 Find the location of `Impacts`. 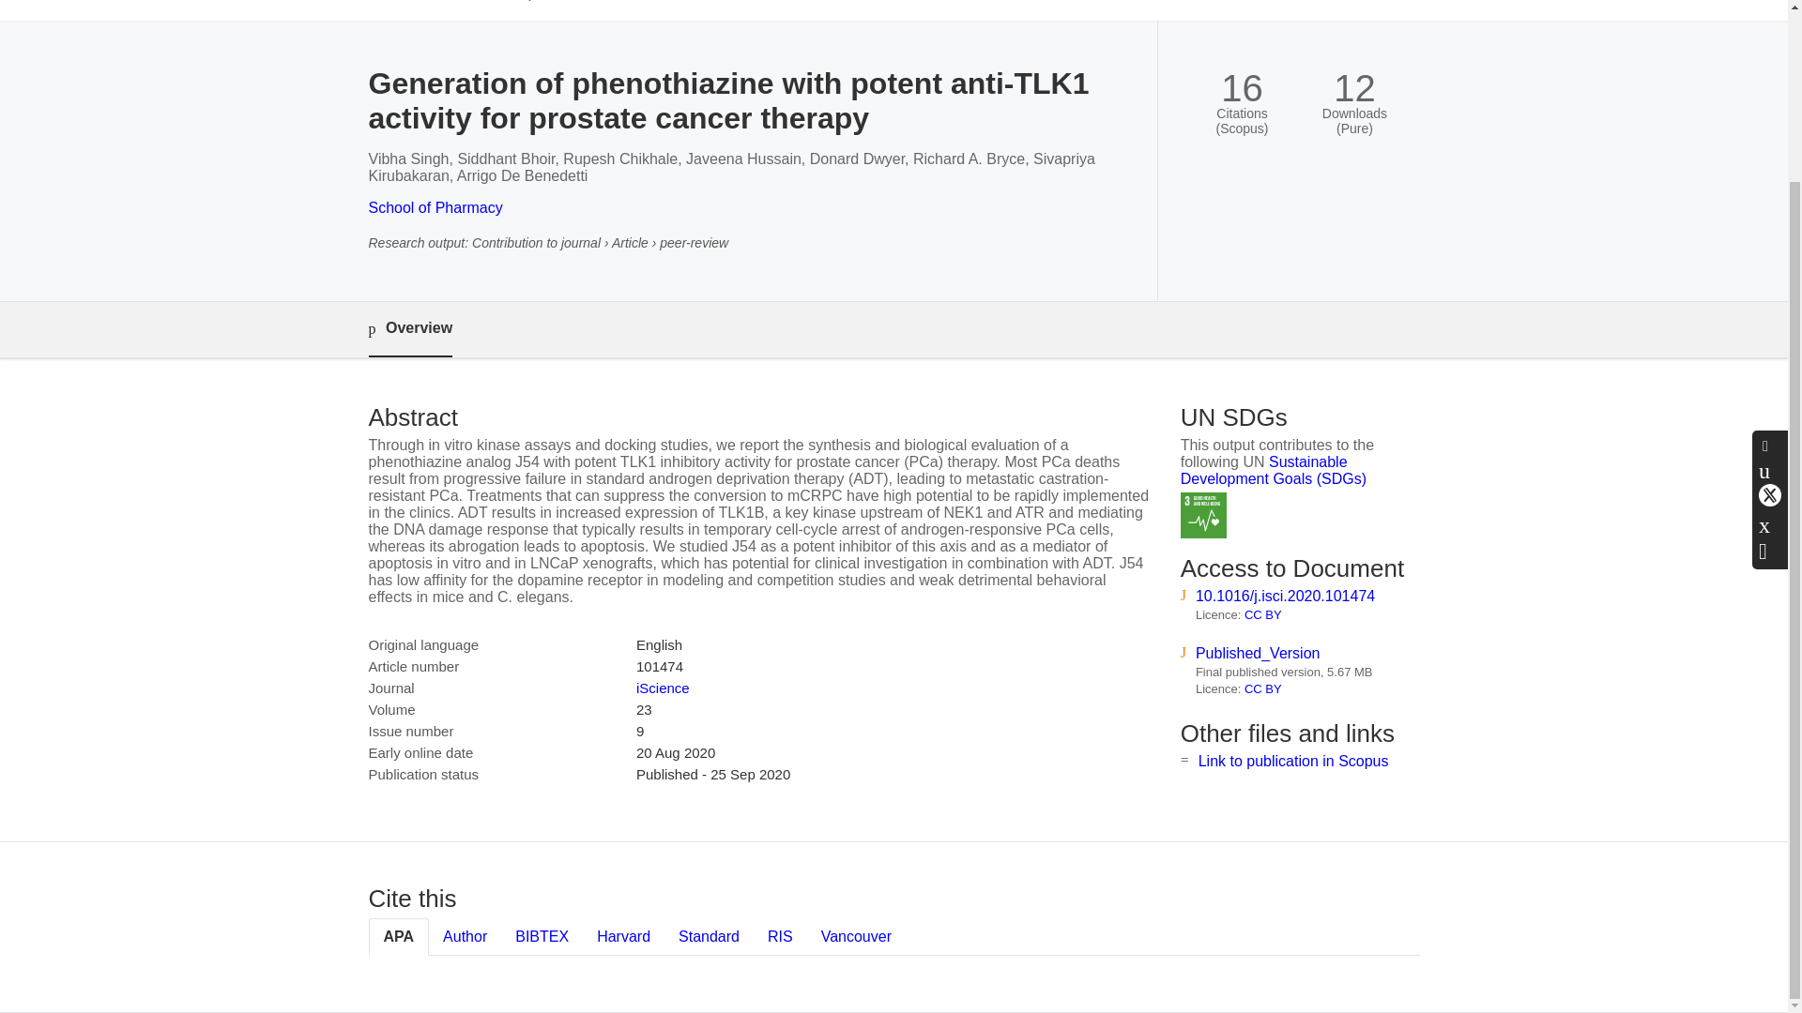

Impacts is located at coordinates (539, 9).